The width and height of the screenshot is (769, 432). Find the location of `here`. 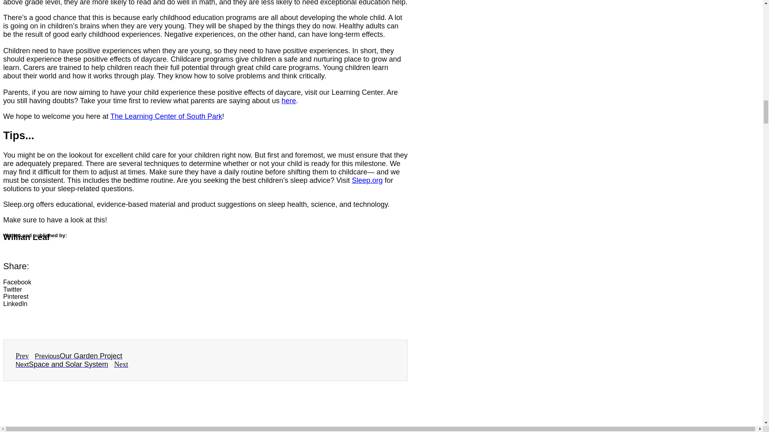

here is located at coordinates (288, 101).